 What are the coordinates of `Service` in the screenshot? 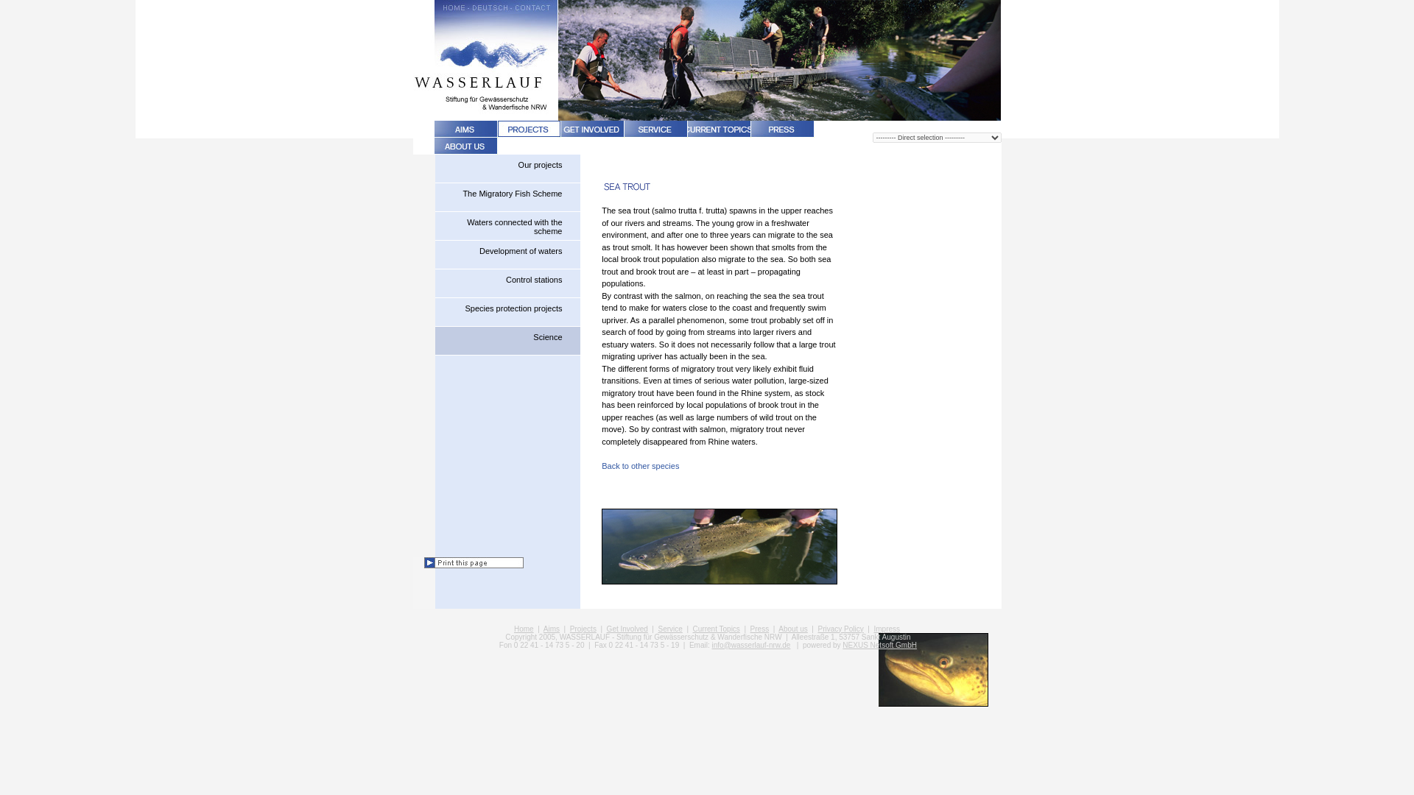 It's located at (669, 627).